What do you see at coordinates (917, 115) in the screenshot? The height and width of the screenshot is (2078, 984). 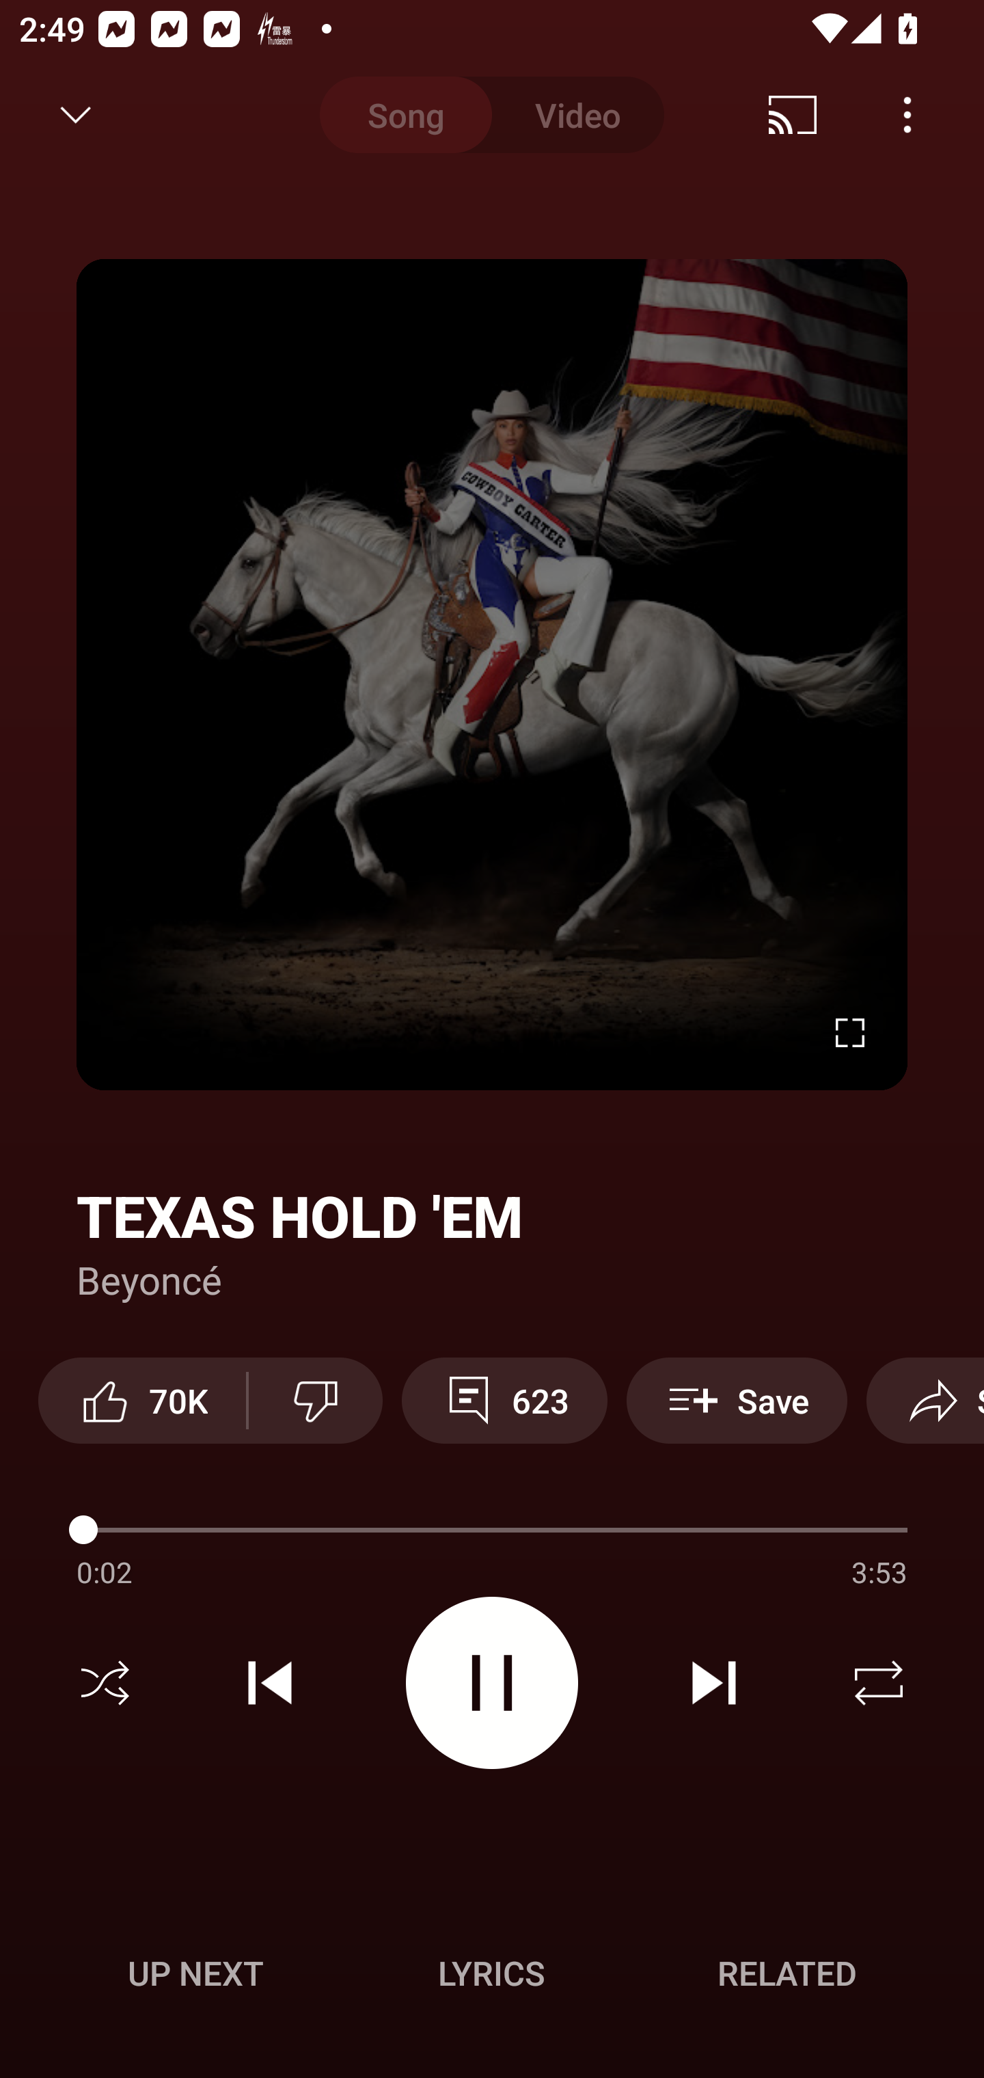 I see `Search` at bounding box center [917, 115].